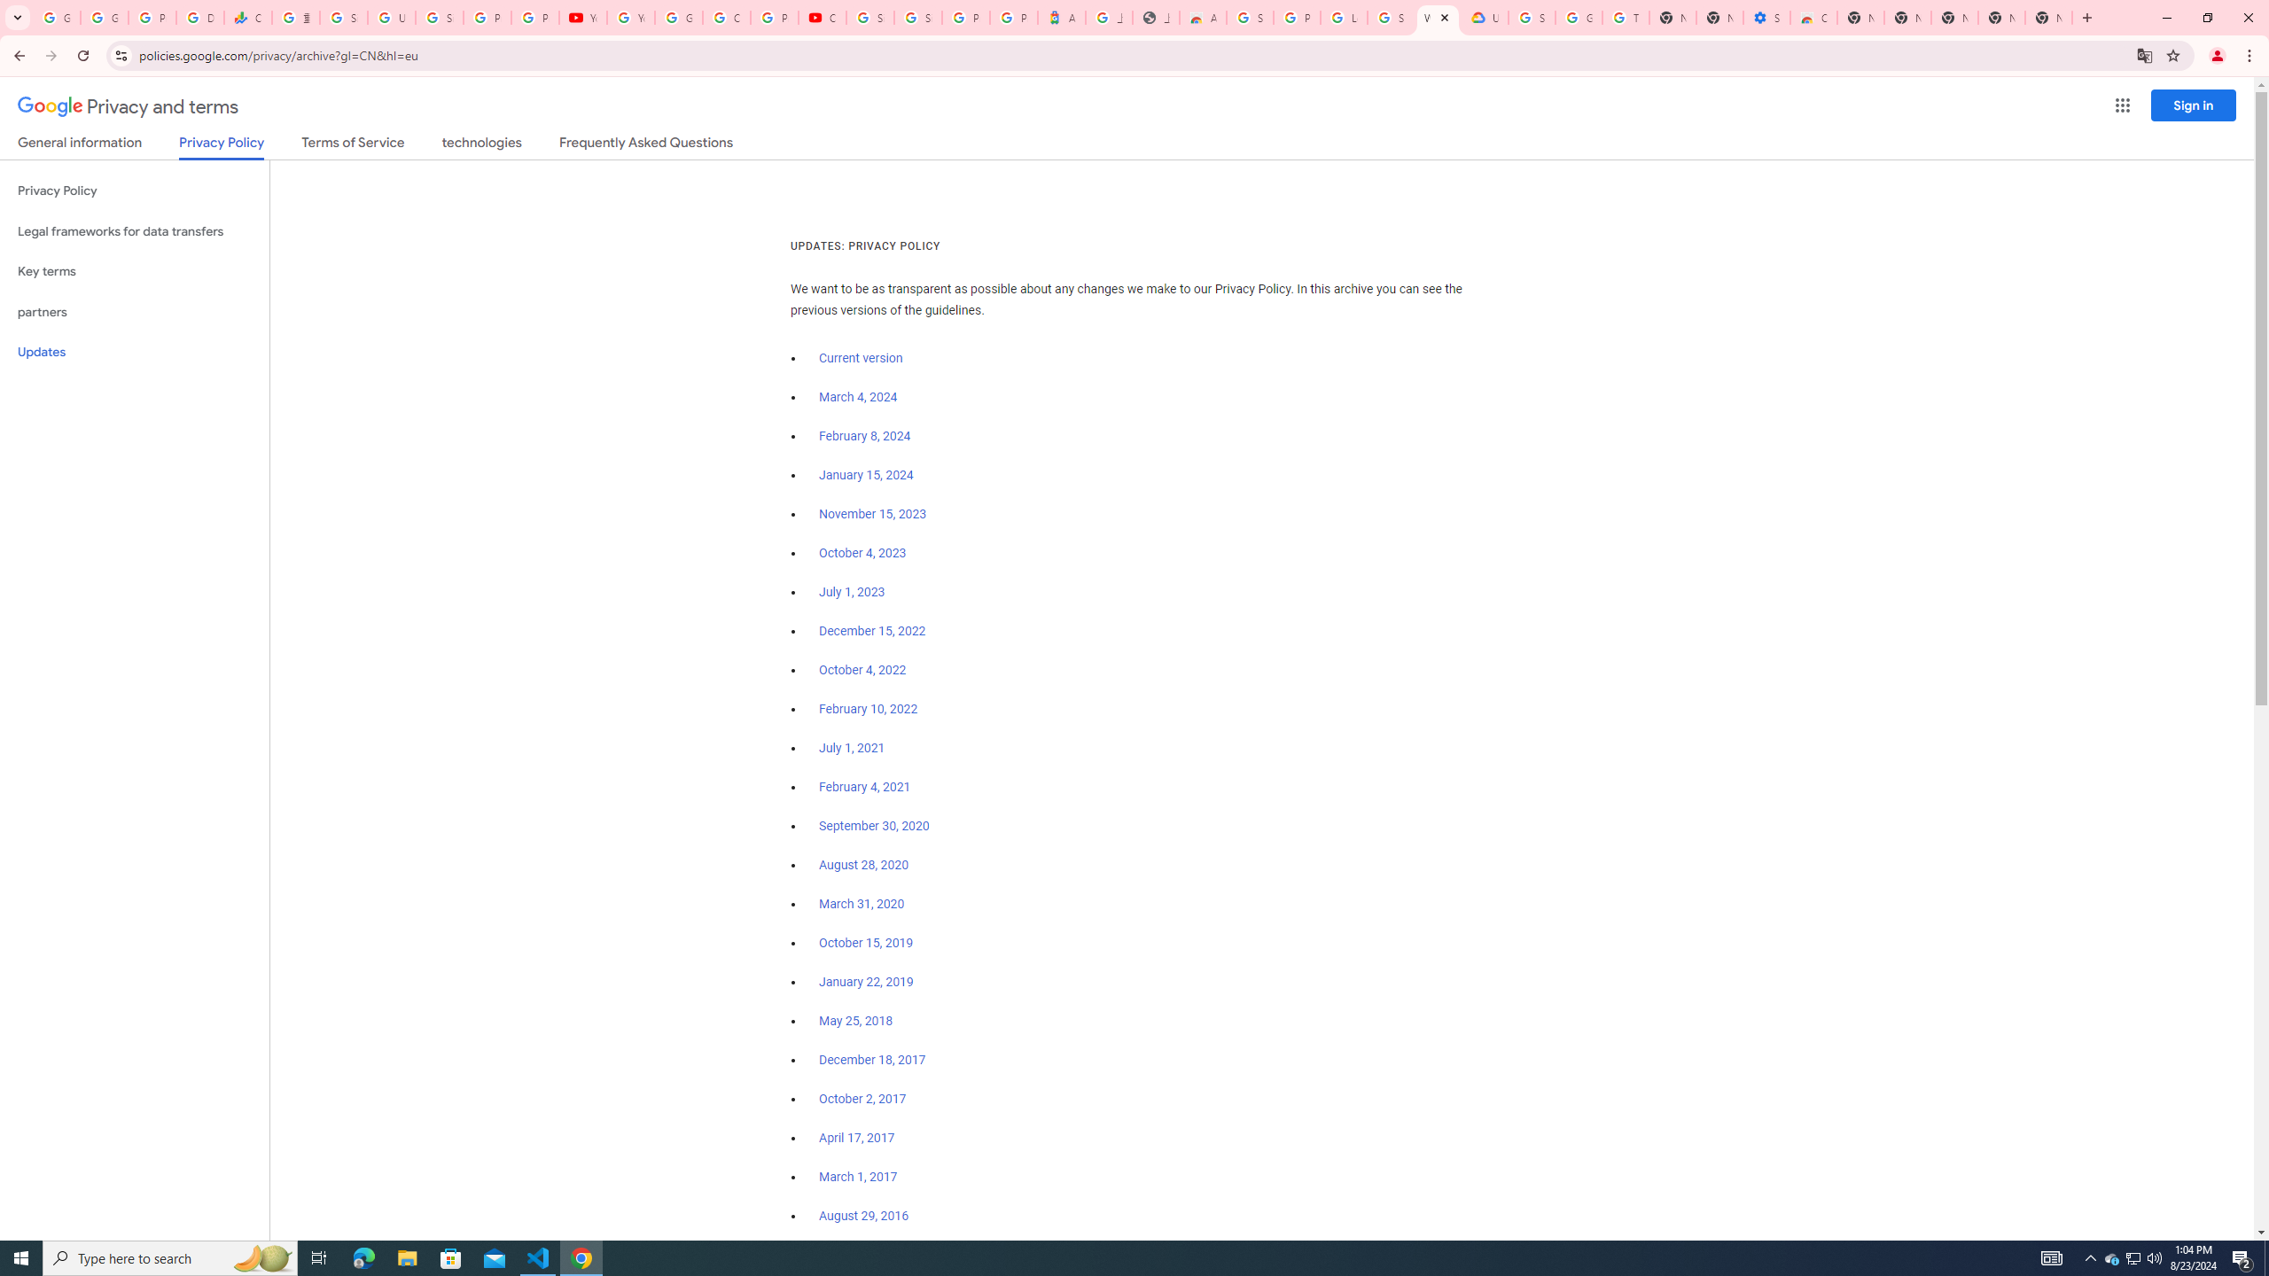 The height and width of the screenshot is (1276, 2269). What do you see at coordinates (1532, 18) in the screenshot?
I see `Sign in - Google Accounts` at bounding box center [1532, 18].